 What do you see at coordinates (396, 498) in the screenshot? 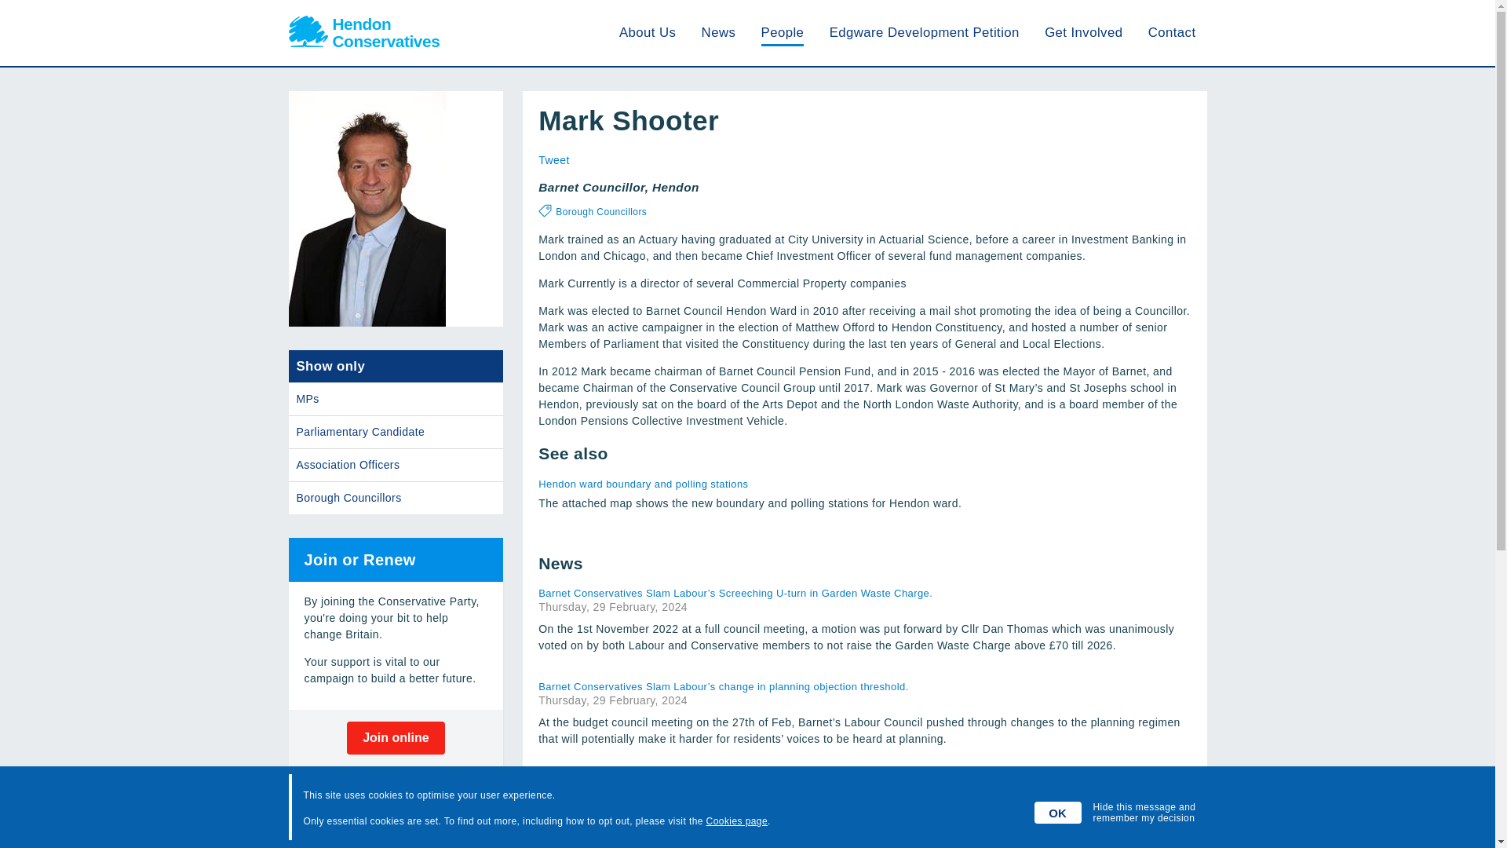
I see `Borough Councillors` at bounding box center [396, 498].